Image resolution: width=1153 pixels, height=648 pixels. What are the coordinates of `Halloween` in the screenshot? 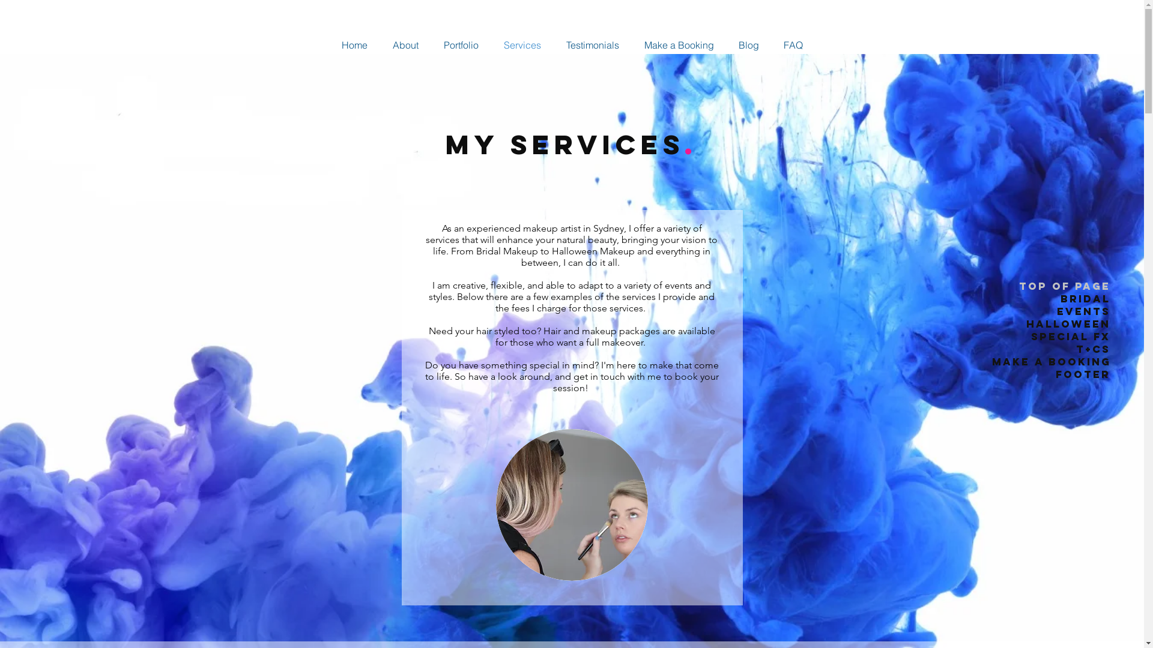 It's located at (1051, 324).